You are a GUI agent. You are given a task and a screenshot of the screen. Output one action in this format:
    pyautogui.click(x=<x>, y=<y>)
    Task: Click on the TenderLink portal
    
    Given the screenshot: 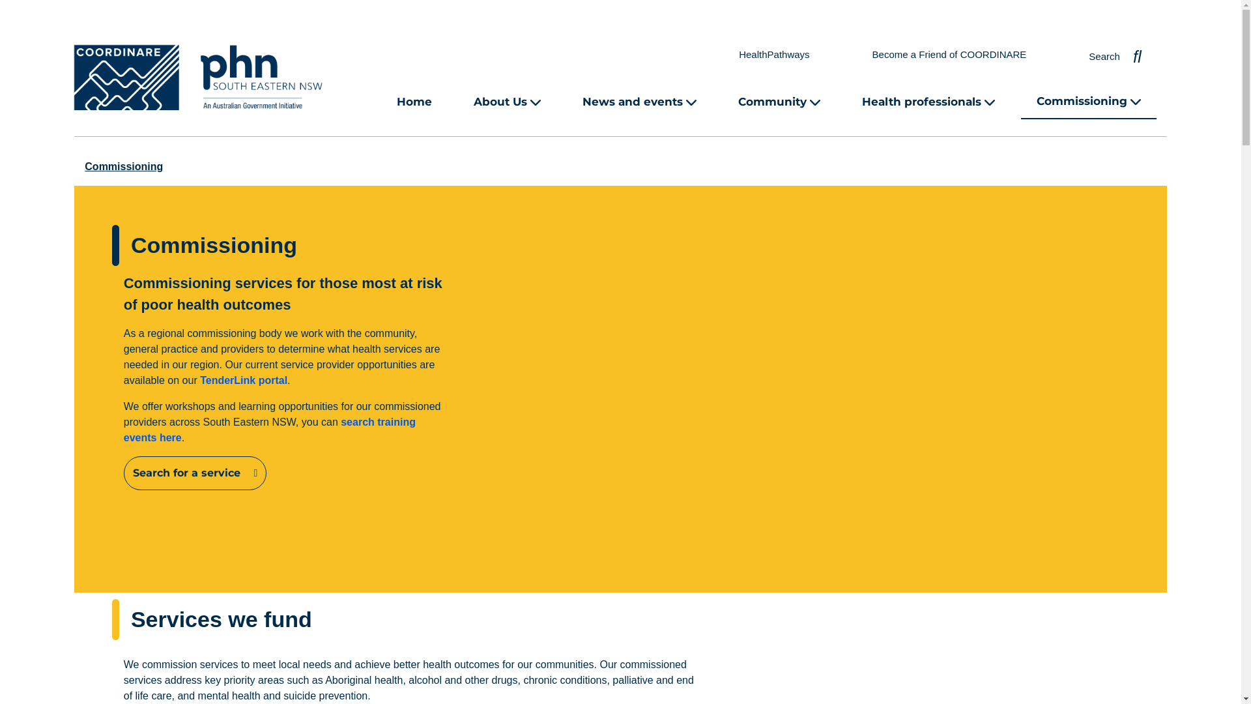 What is the action you would take?
    pyautogui.click(x=244, y=381)
    